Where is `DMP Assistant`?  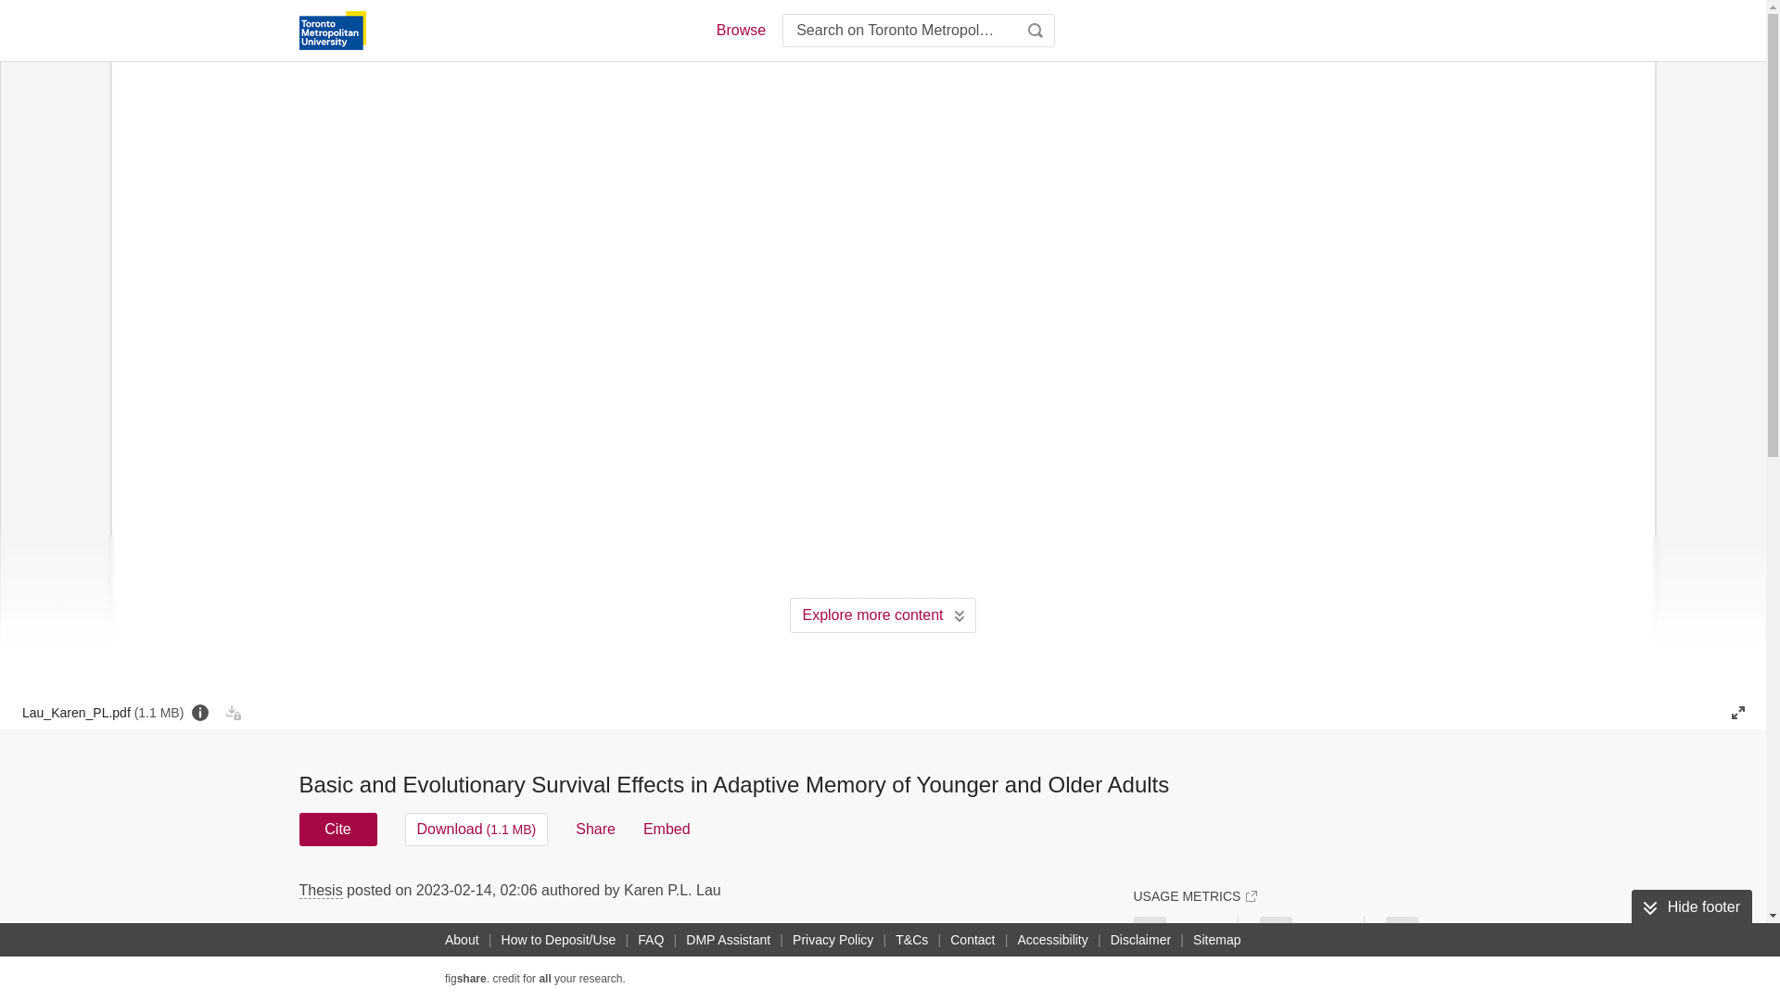
DMP Assistant is located at coordinates (728, 940).